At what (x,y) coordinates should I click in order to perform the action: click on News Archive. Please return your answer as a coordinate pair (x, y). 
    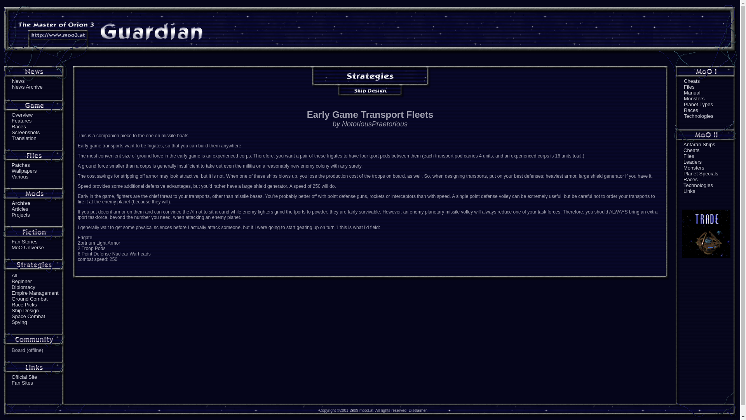
    Looking at the image, I should click on (27, 87).